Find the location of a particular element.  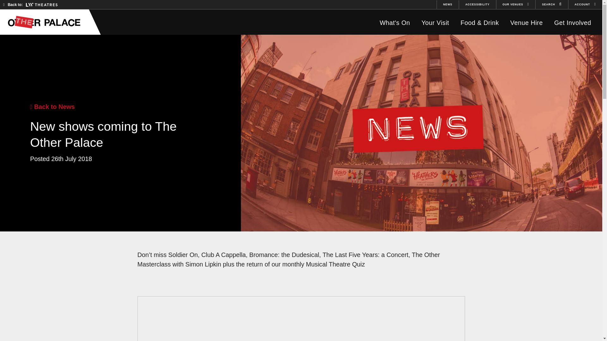

Back to: is located at coordinates (30, 4).